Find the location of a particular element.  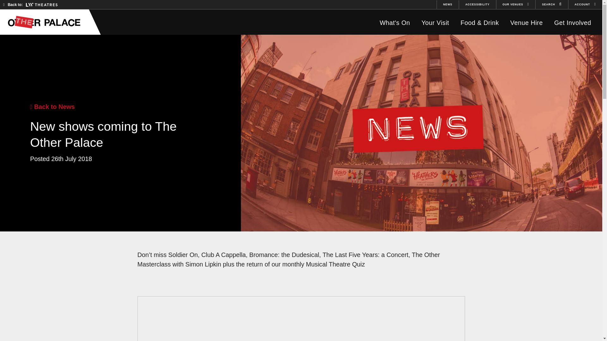

Back to: is located at coordinates (30, 4).